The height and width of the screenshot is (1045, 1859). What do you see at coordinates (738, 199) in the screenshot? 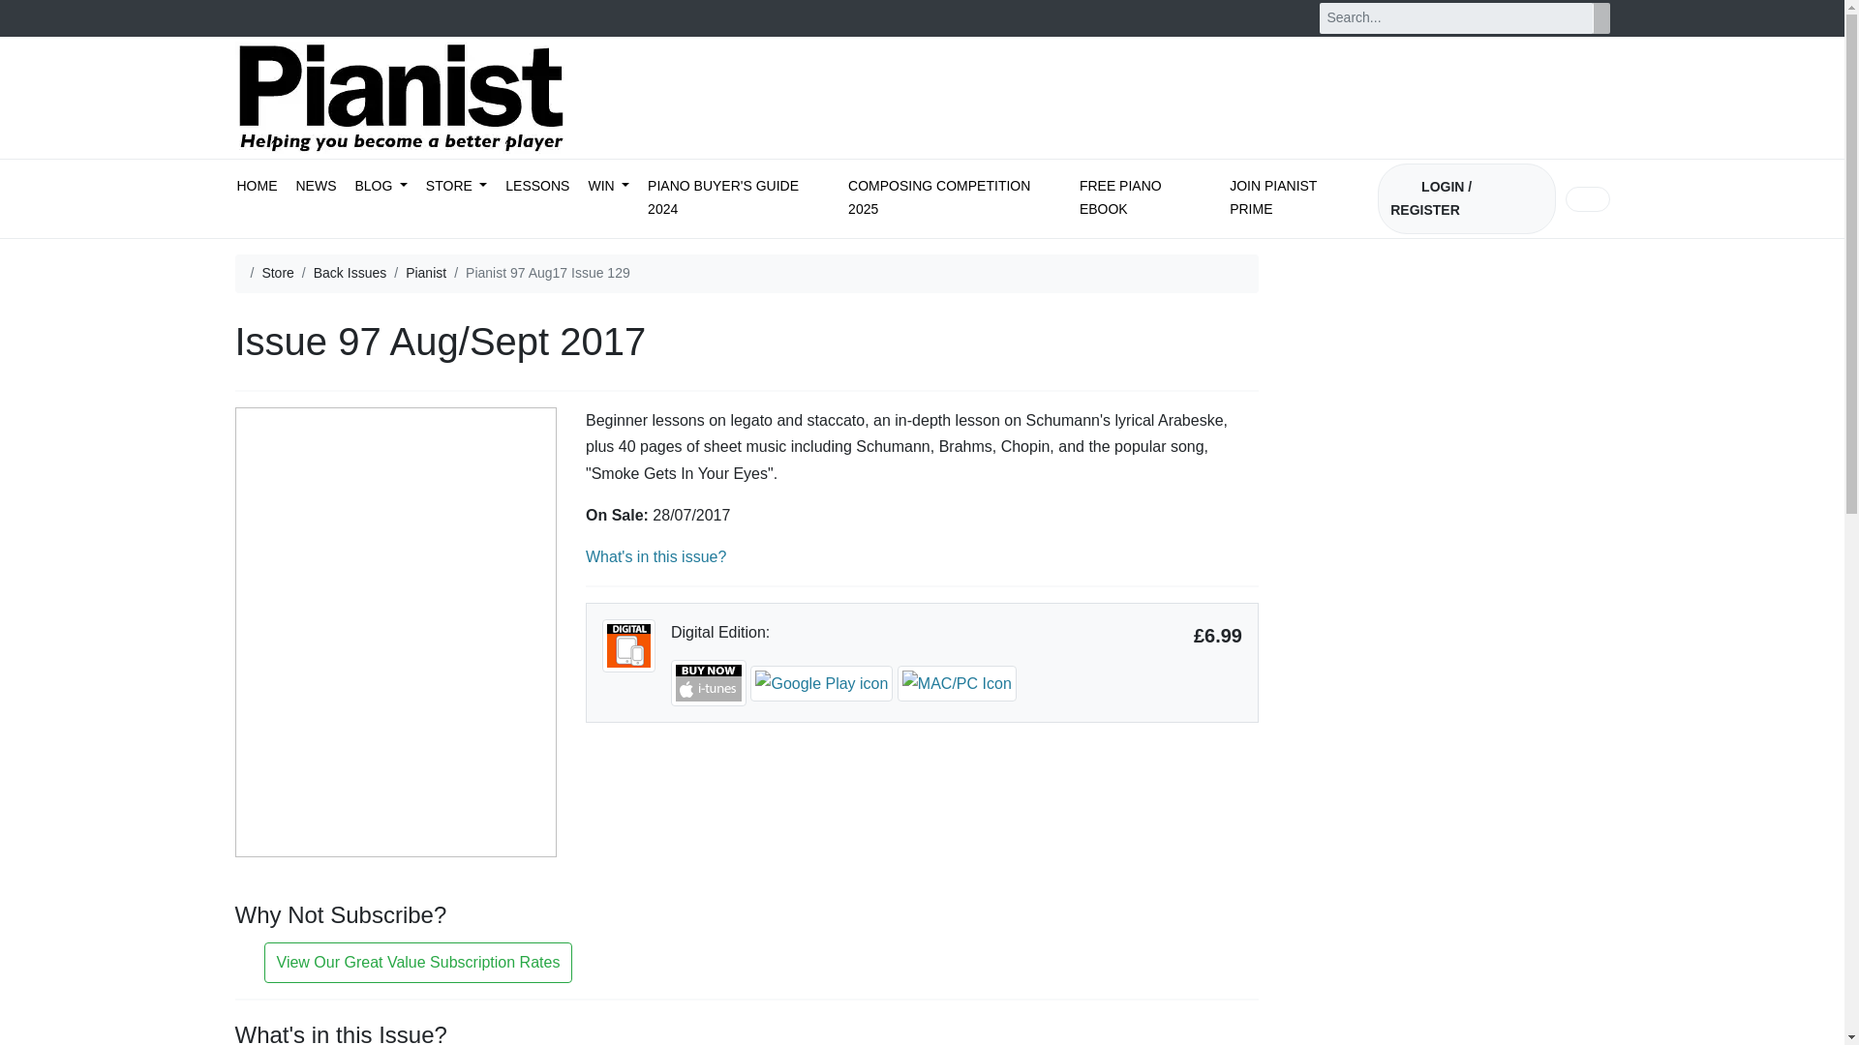
I see `PIANO BUYER'S GUIDE 2024` at bounding box center [738, 199].